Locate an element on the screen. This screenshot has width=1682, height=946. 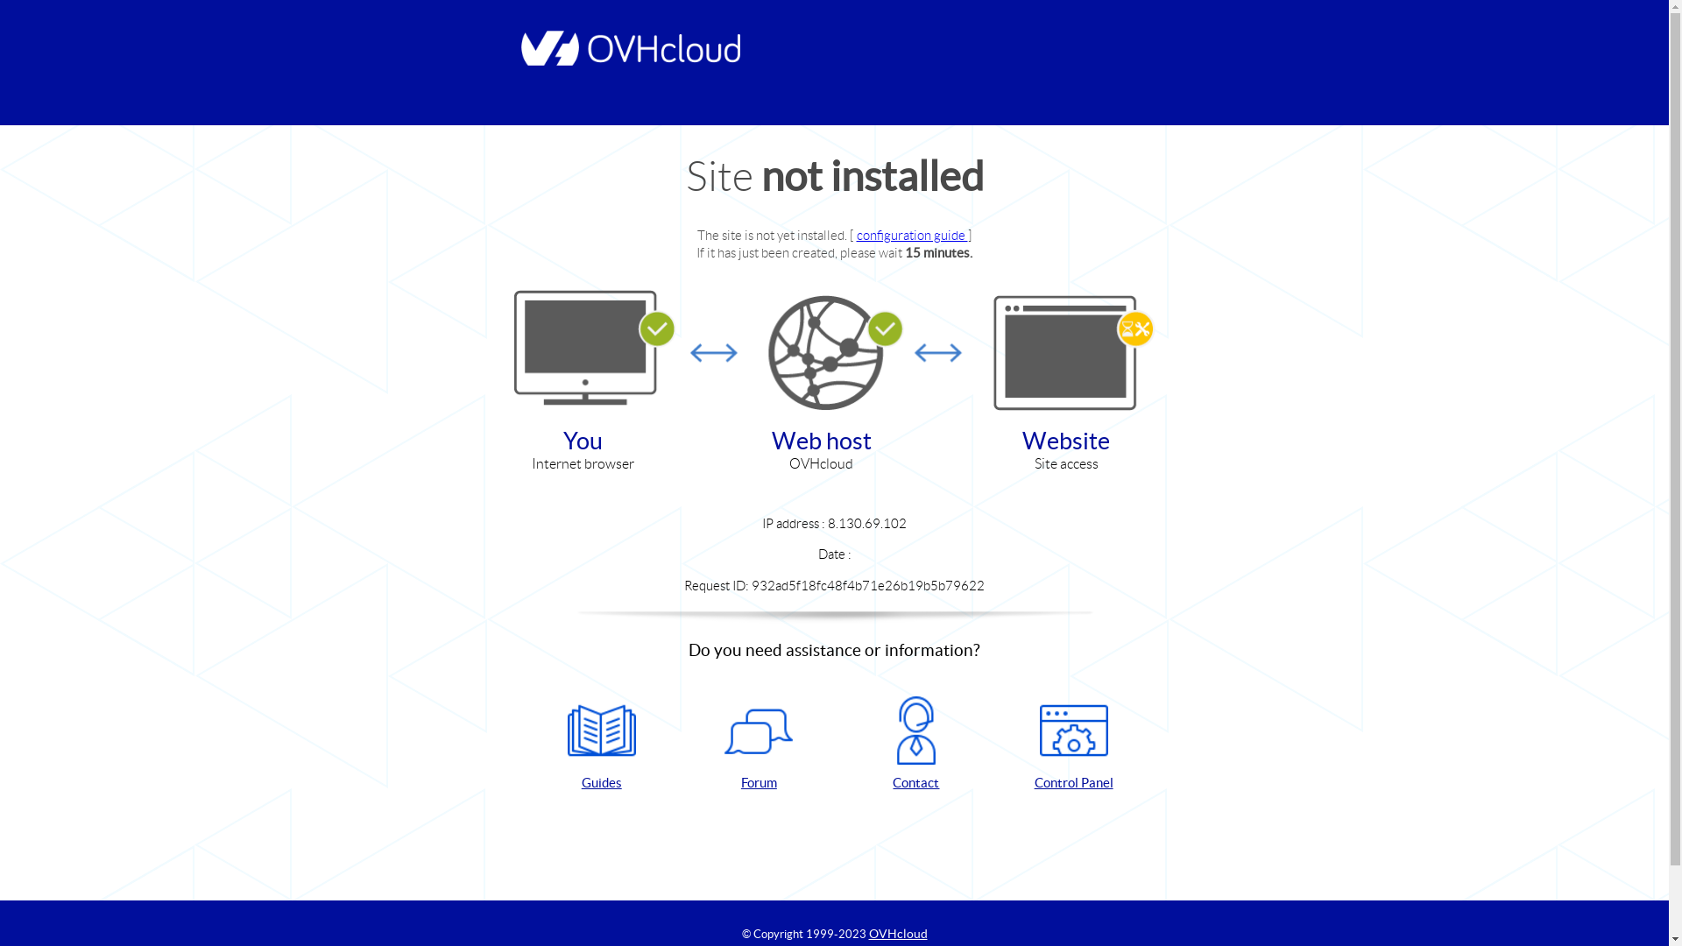
Guides is located at coordinates (602, 745).